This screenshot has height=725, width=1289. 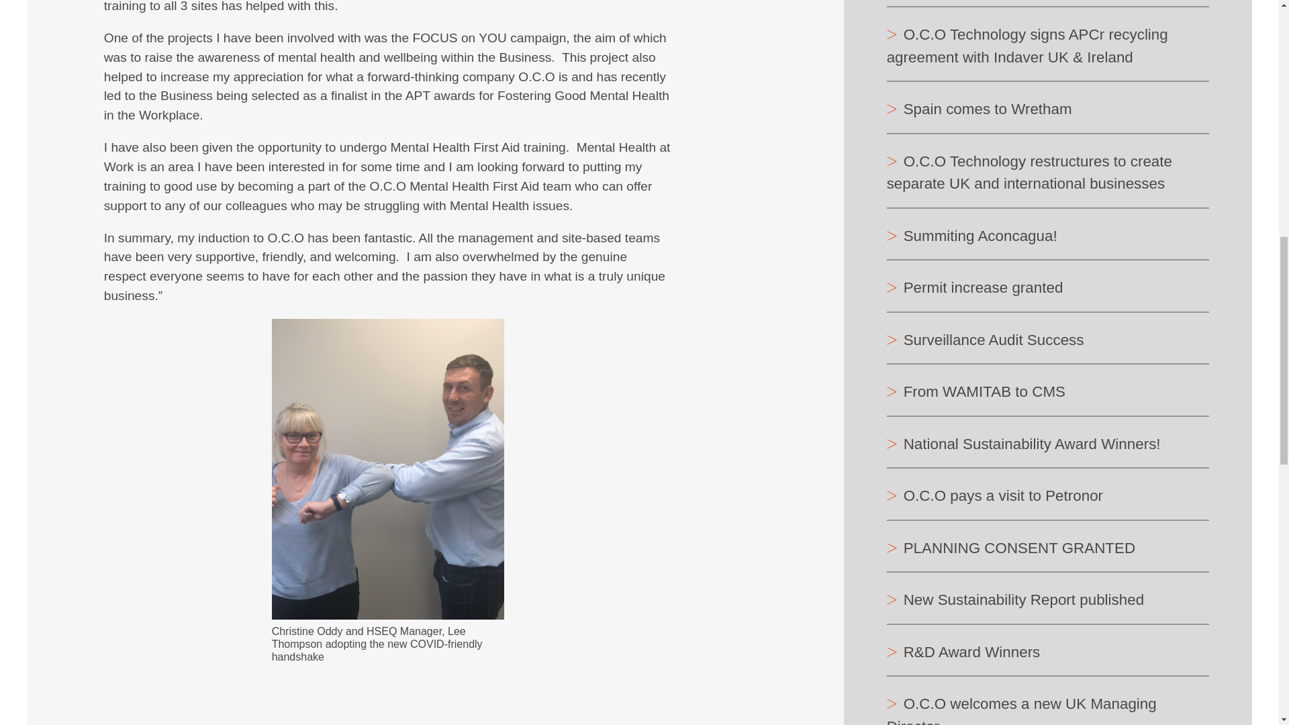 I want to click on O.C.O pays a visit to Petronor, so click(x=995, y=497).